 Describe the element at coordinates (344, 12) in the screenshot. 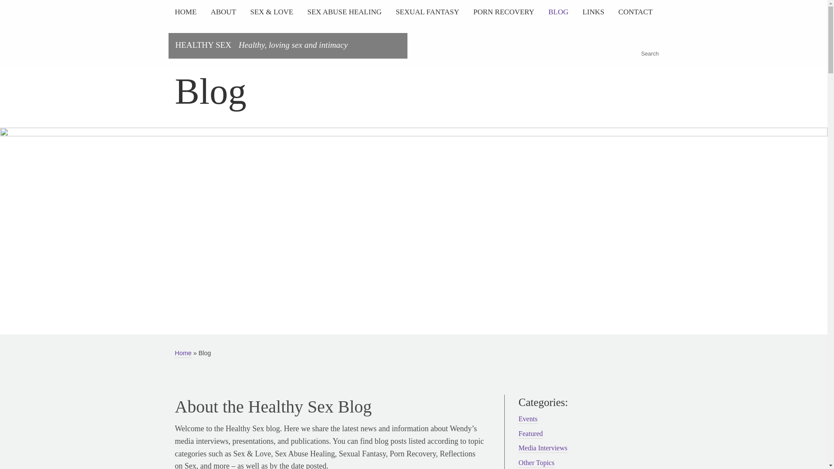

I see `SEX ABUSE HEALING` at that location.